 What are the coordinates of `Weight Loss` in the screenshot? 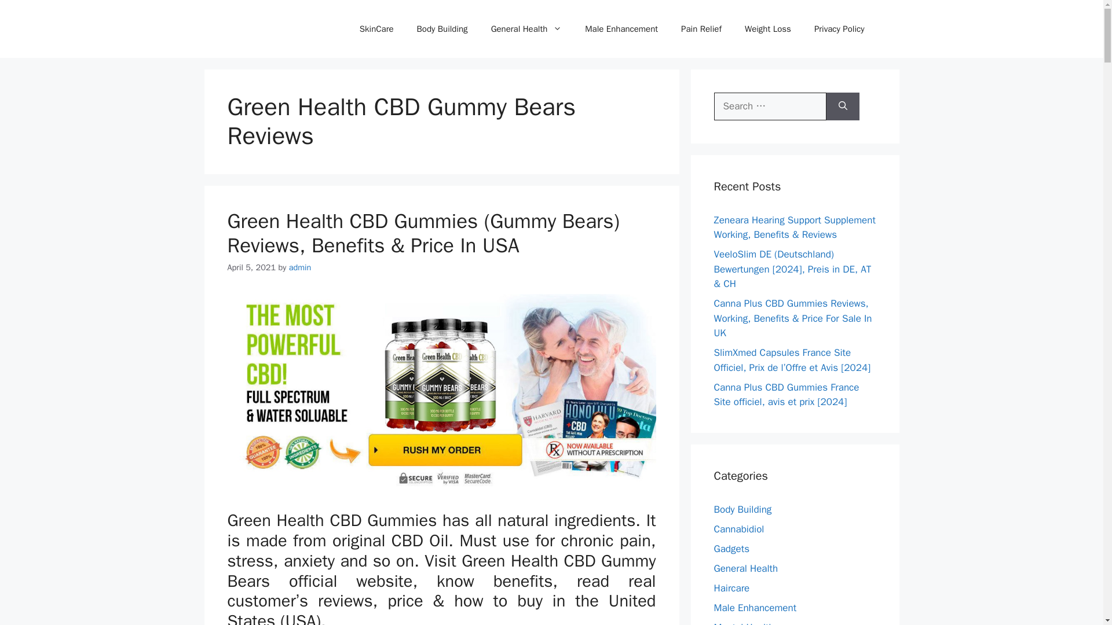 It's located at (768, 29).